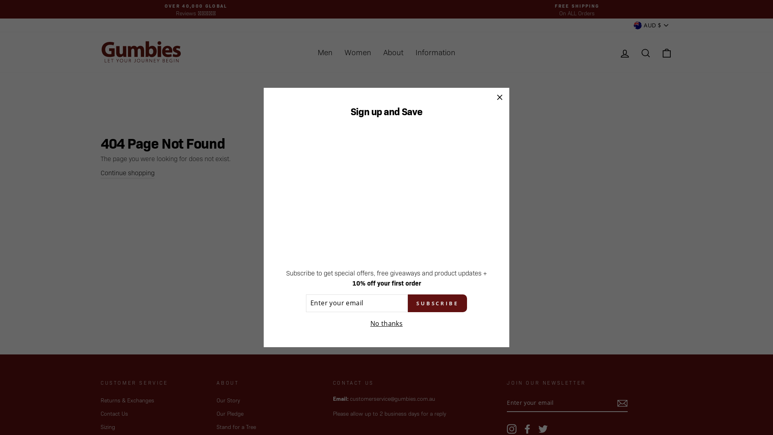  I want to click on FREE SHIPPING
On ALL Orders, so click(577, 9).